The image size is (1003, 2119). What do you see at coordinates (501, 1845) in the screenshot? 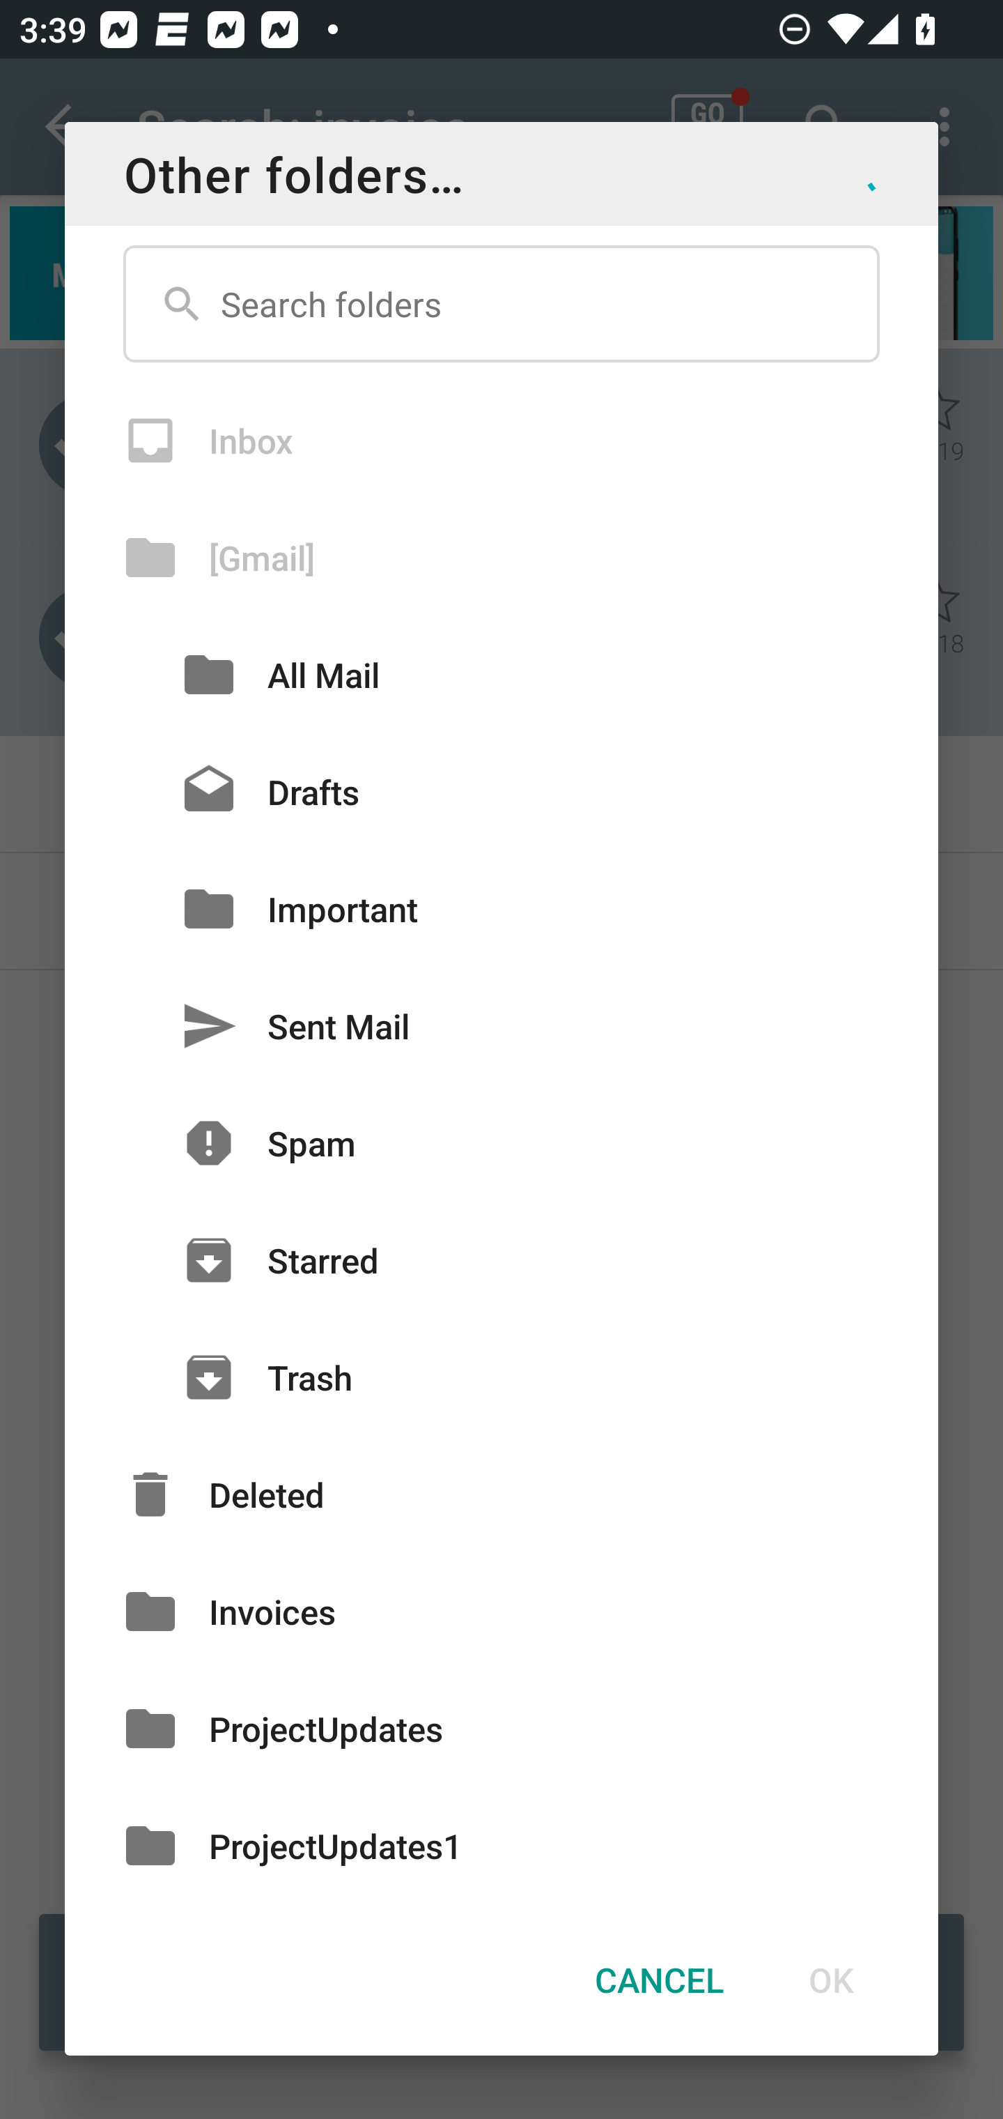
I see `ProjectUpdates1` at bounding box center [501, 1845].